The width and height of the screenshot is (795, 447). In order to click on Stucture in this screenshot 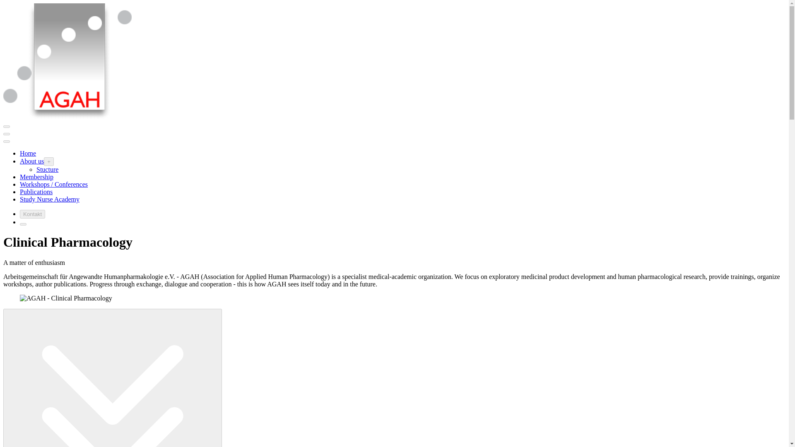, I will do `click(47, 169)`.